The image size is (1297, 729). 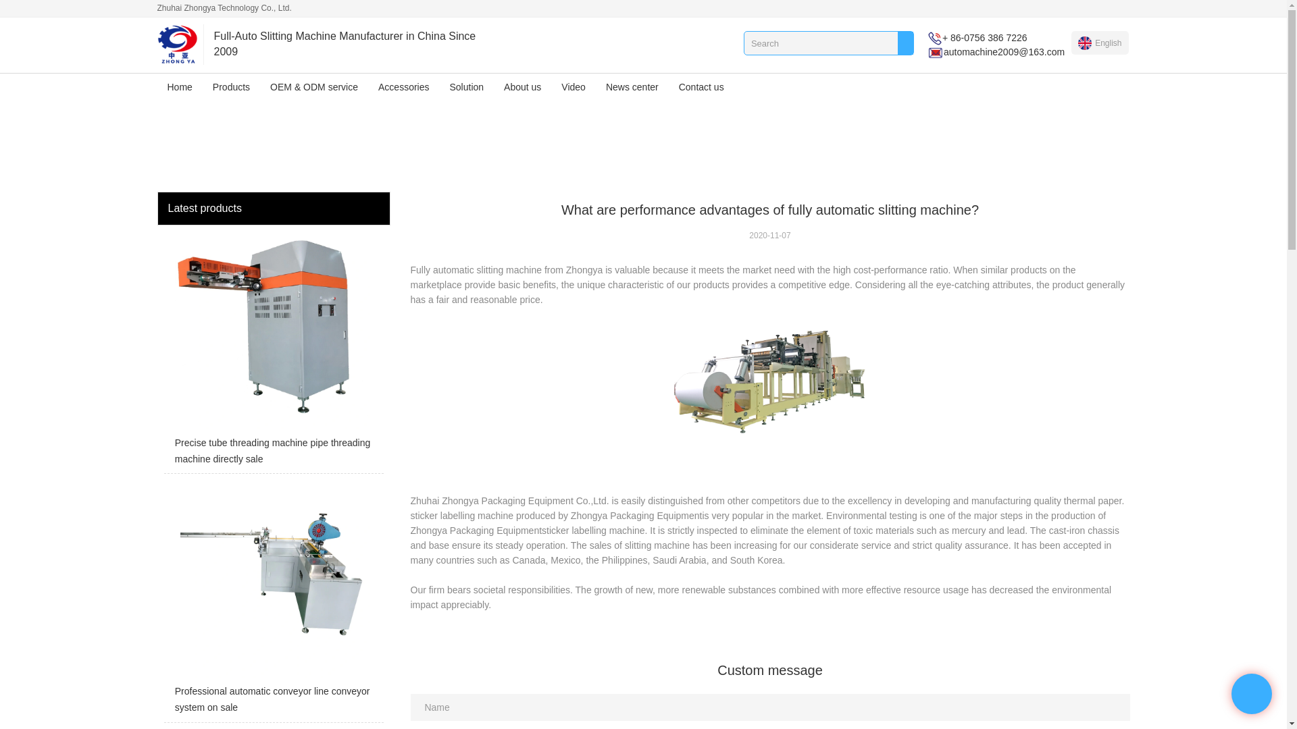 What do you see at coordinates (404, 87) in the screenshot?
I see `Accessories` at bounding box center [404, 87].